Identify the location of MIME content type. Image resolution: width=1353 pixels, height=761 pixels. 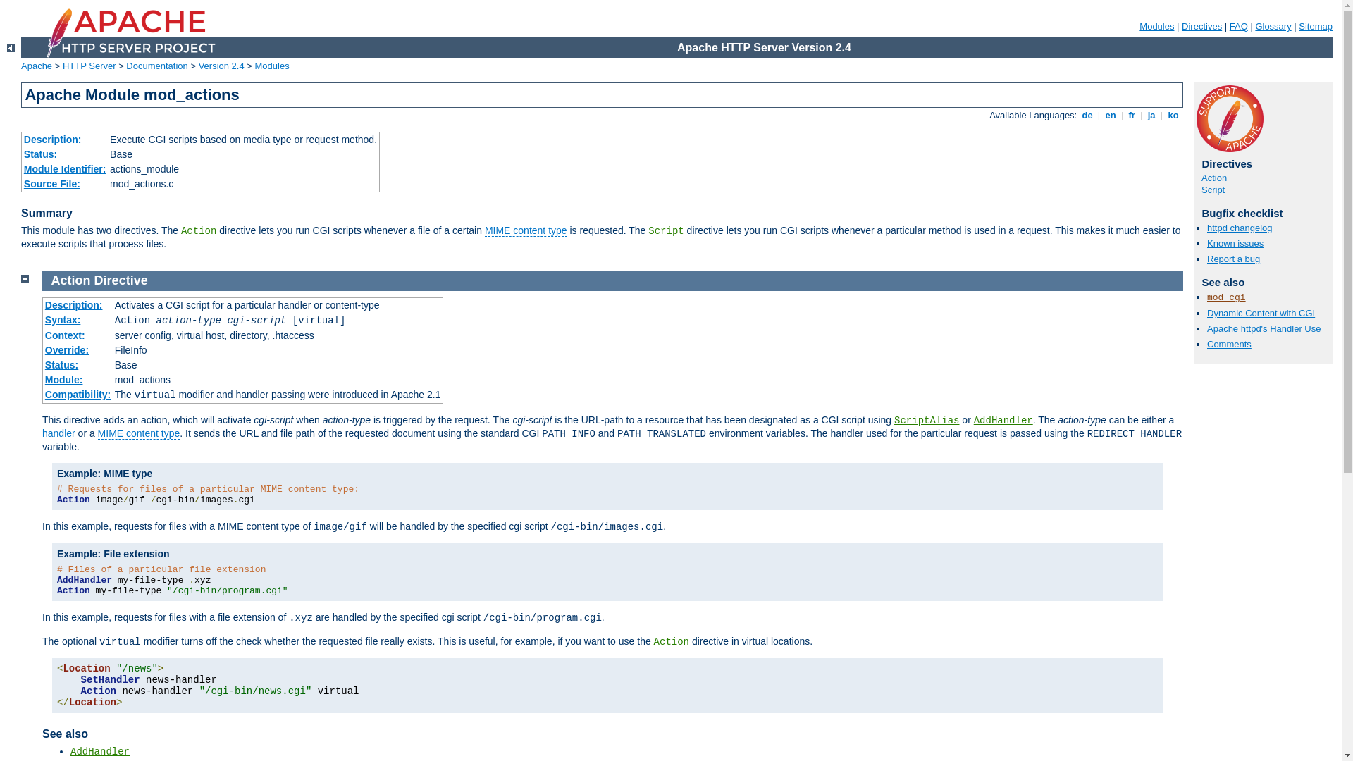
(140, 433).